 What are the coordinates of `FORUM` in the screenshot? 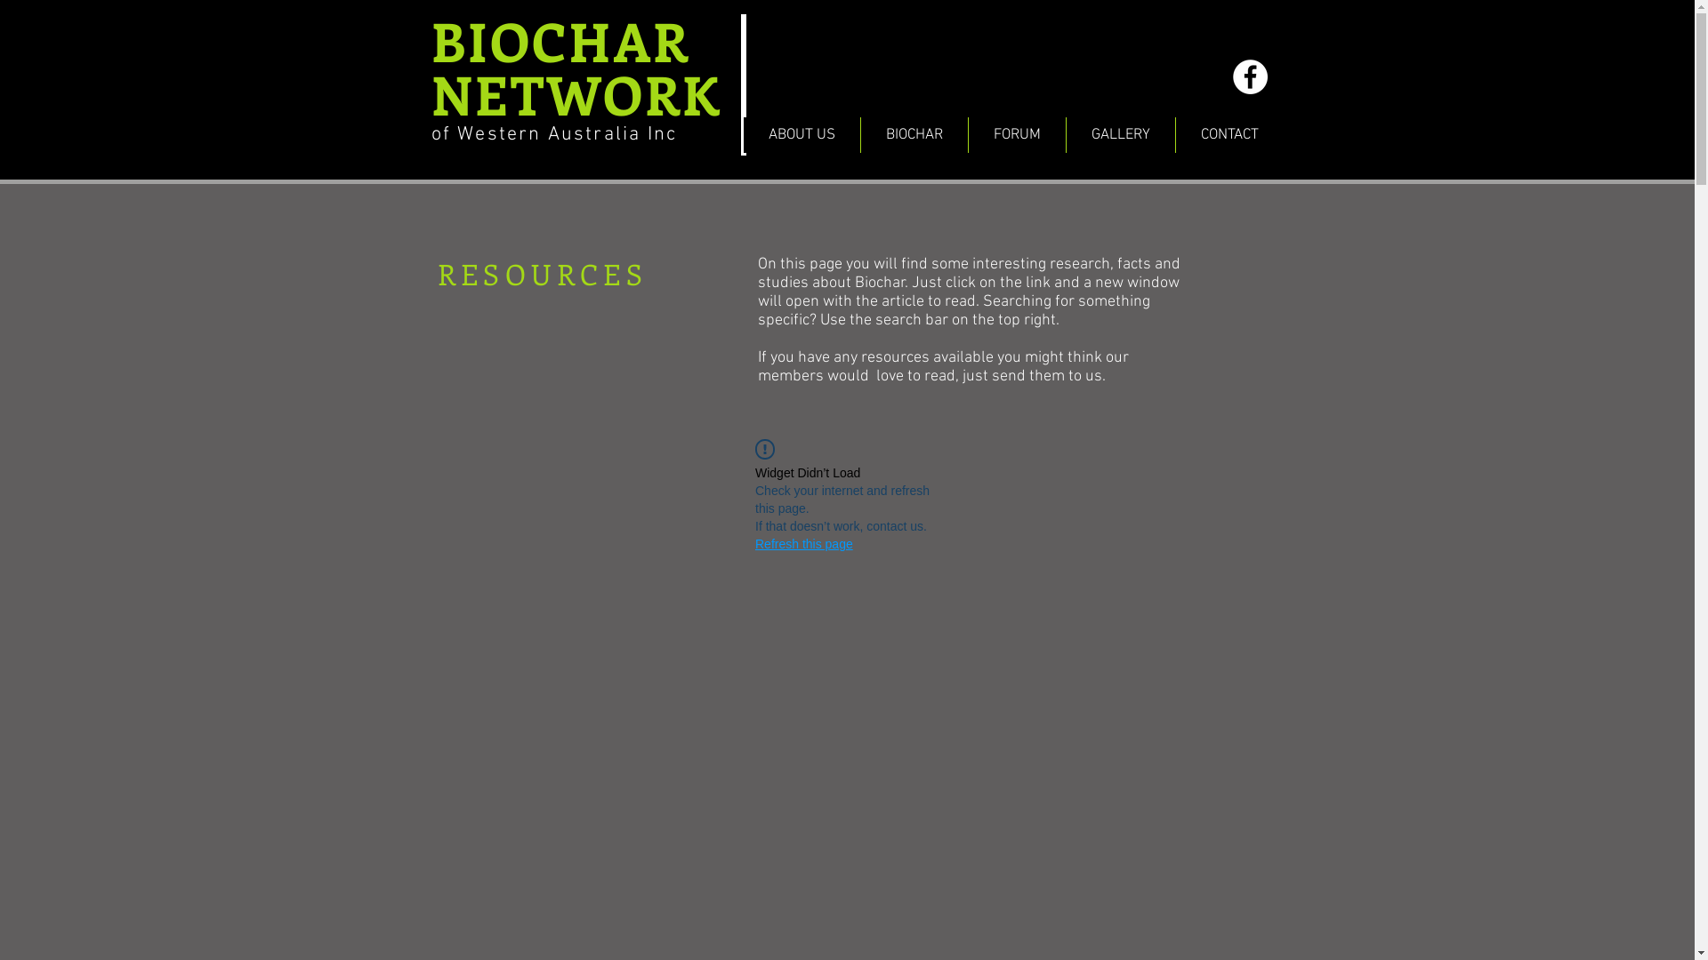 It's located at (1017, 135).